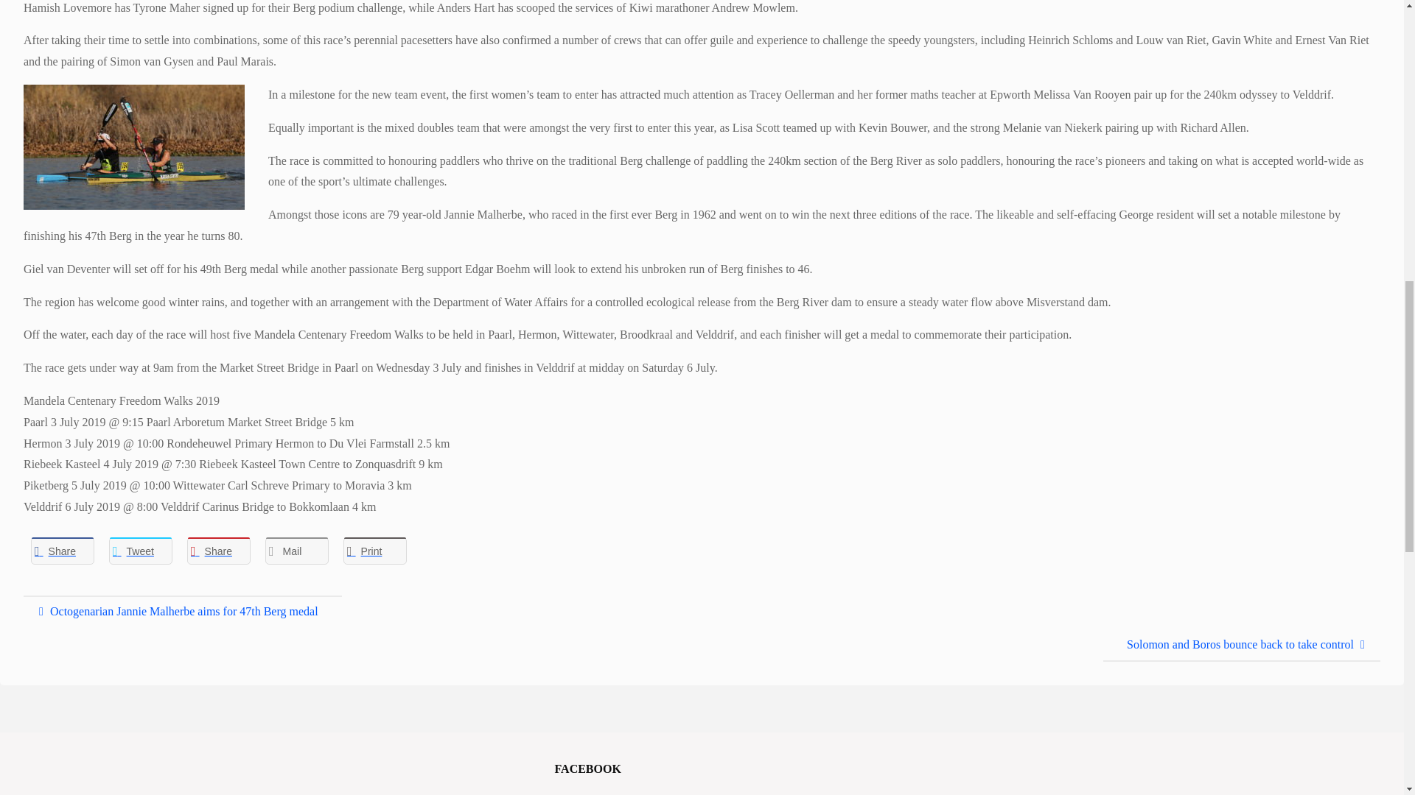  What do you see at coordinates (218, 551) in the screenshot?
I see `Share on Pinterest` at bounding box center [218, 551].